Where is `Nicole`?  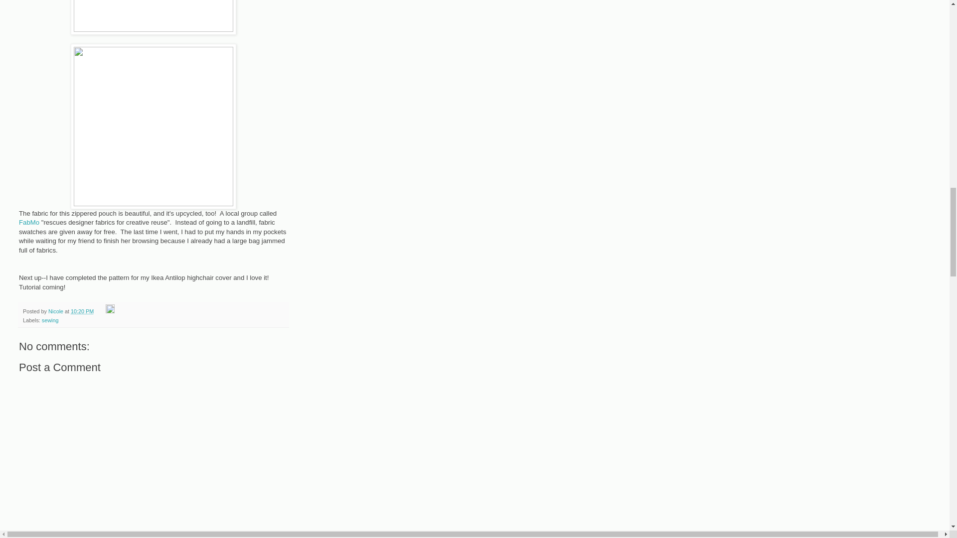
Nicole is located at coordinates (57, 311).